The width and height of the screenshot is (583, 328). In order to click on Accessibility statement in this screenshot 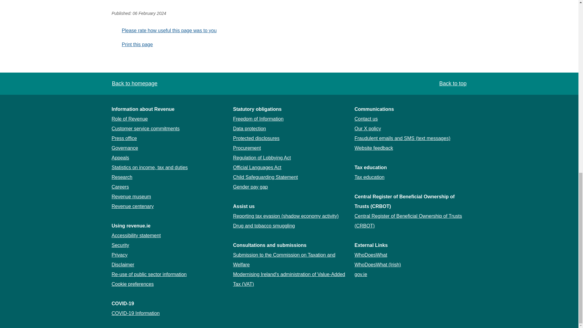, I will do `click(136, 235)`.